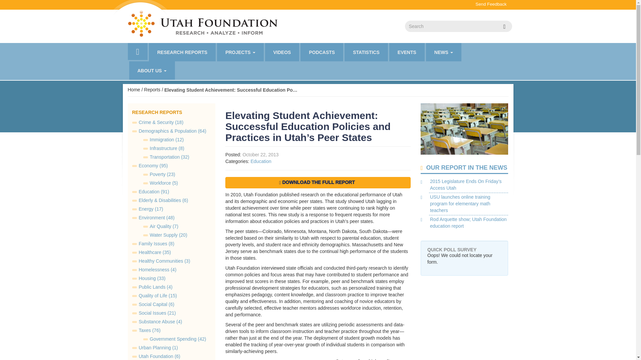 The image size is (641, 360). Describe the element at coordinates (275, 359) in the screenshot. I see `fig20` at that location.